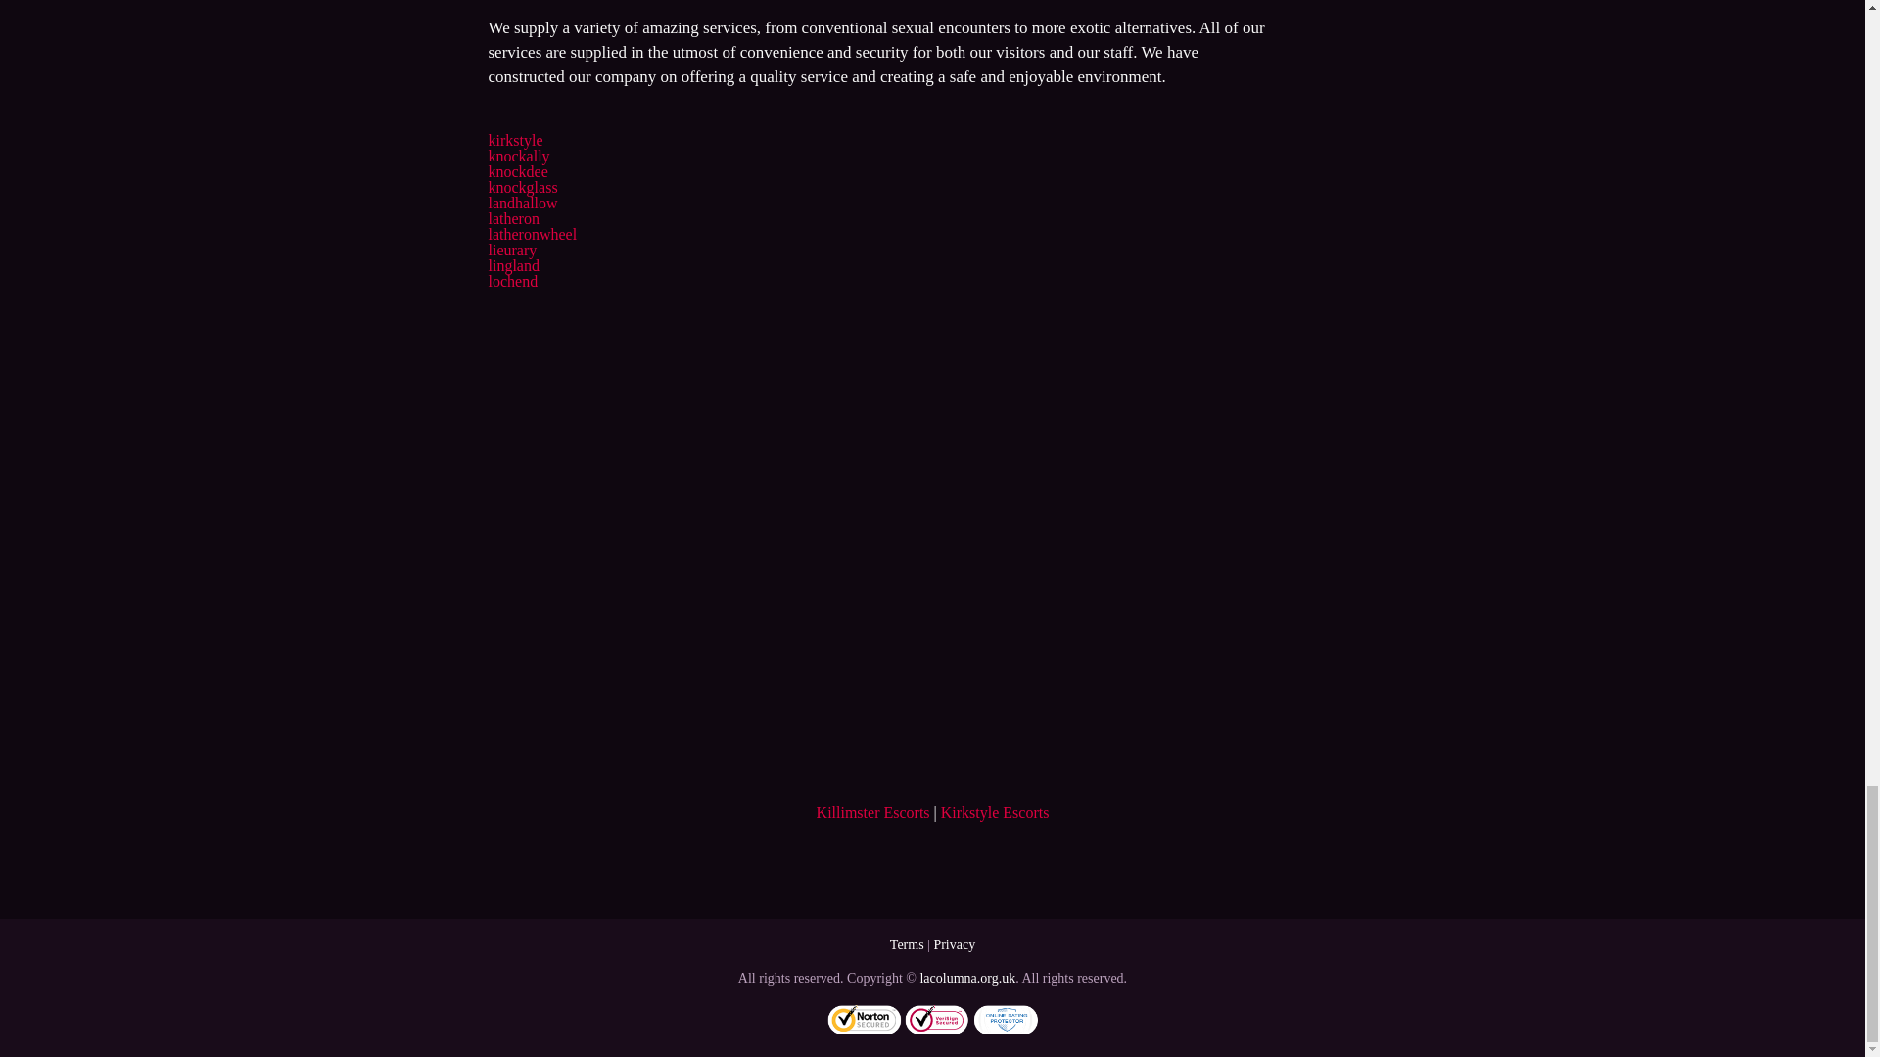  What do you see at coordinates (907, 944) in the screenshot?
I see `Terms` at bounding box center [907, 944].